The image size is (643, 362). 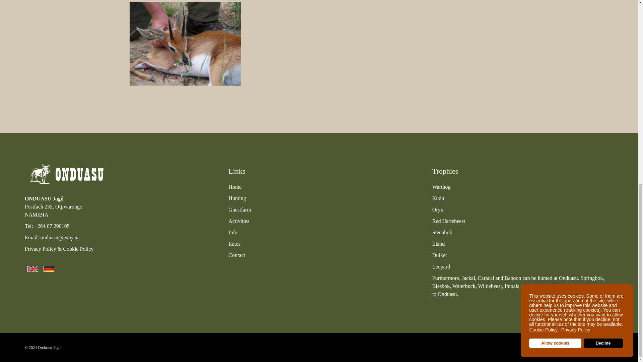 I want to click on Info, so click(x=232, y=232).